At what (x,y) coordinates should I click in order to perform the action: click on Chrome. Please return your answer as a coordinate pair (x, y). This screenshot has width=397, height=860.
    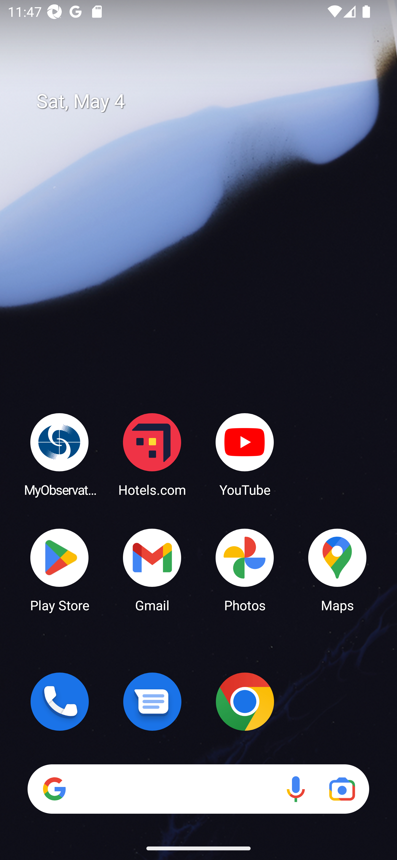
    Looking at the image, I should click on (245, 702).